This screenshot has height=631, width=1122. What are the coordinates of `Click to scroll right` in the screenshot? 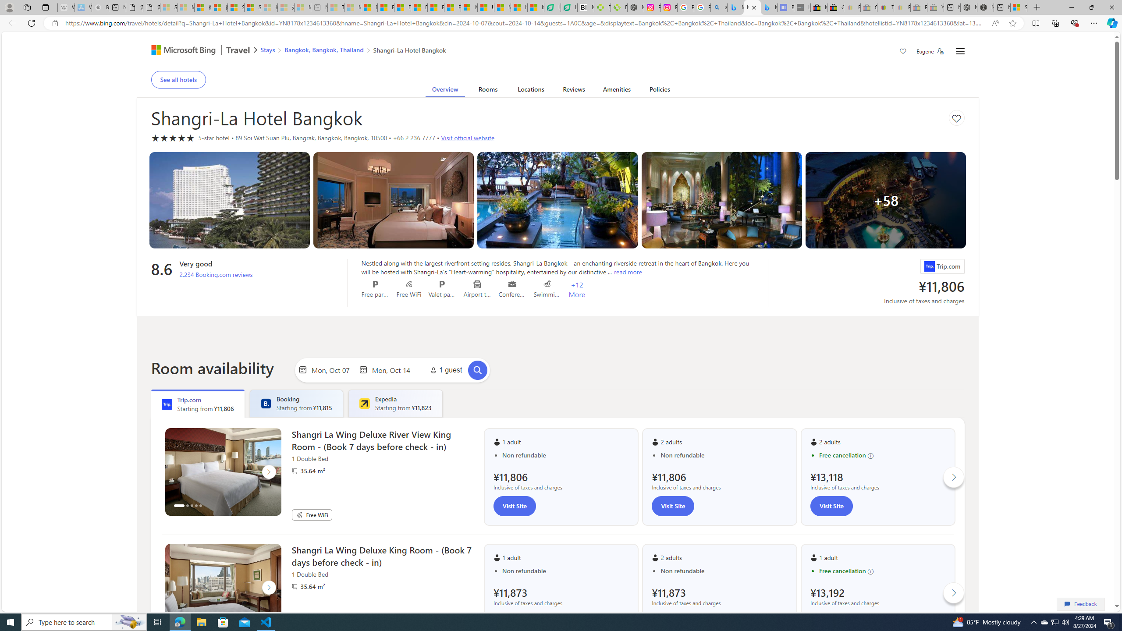 It's located at (954, 592).